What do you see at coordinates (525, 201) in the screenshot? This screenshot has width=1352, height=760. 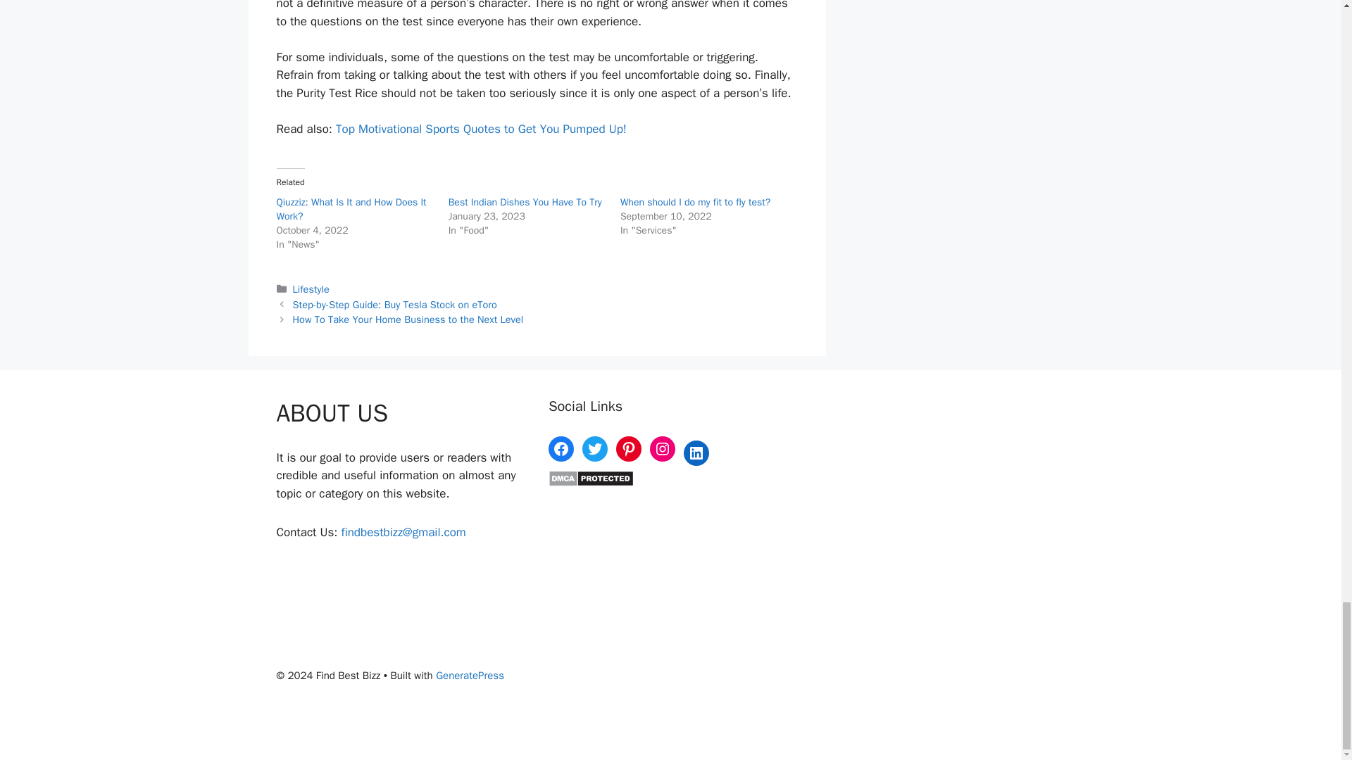 I see `Best Indian Dishes You Have To Try` at bounding box center [525, 201].